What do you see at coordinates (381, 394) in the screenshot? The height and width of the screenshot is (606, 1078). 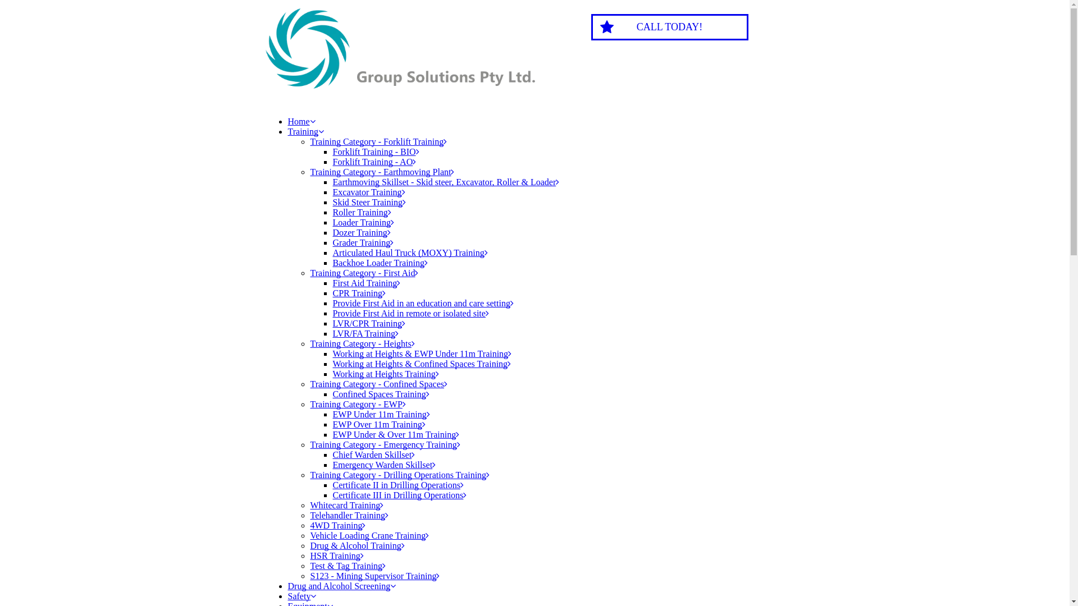 I see `Confined Spaces Training` at bounding box center [381, 394].